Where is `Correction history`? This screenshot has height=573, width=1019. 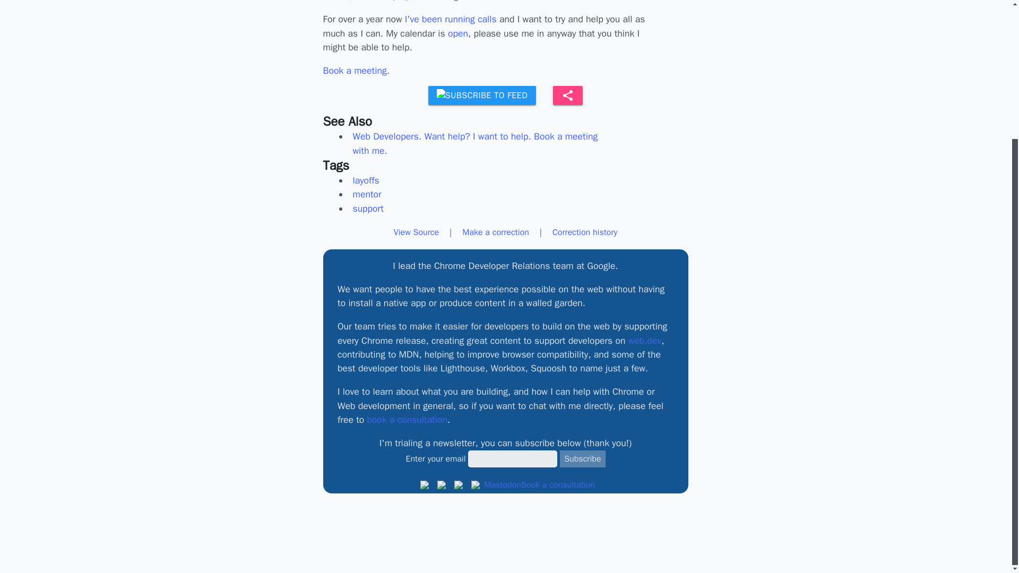
Correction history is located at coordinates (585, 232).